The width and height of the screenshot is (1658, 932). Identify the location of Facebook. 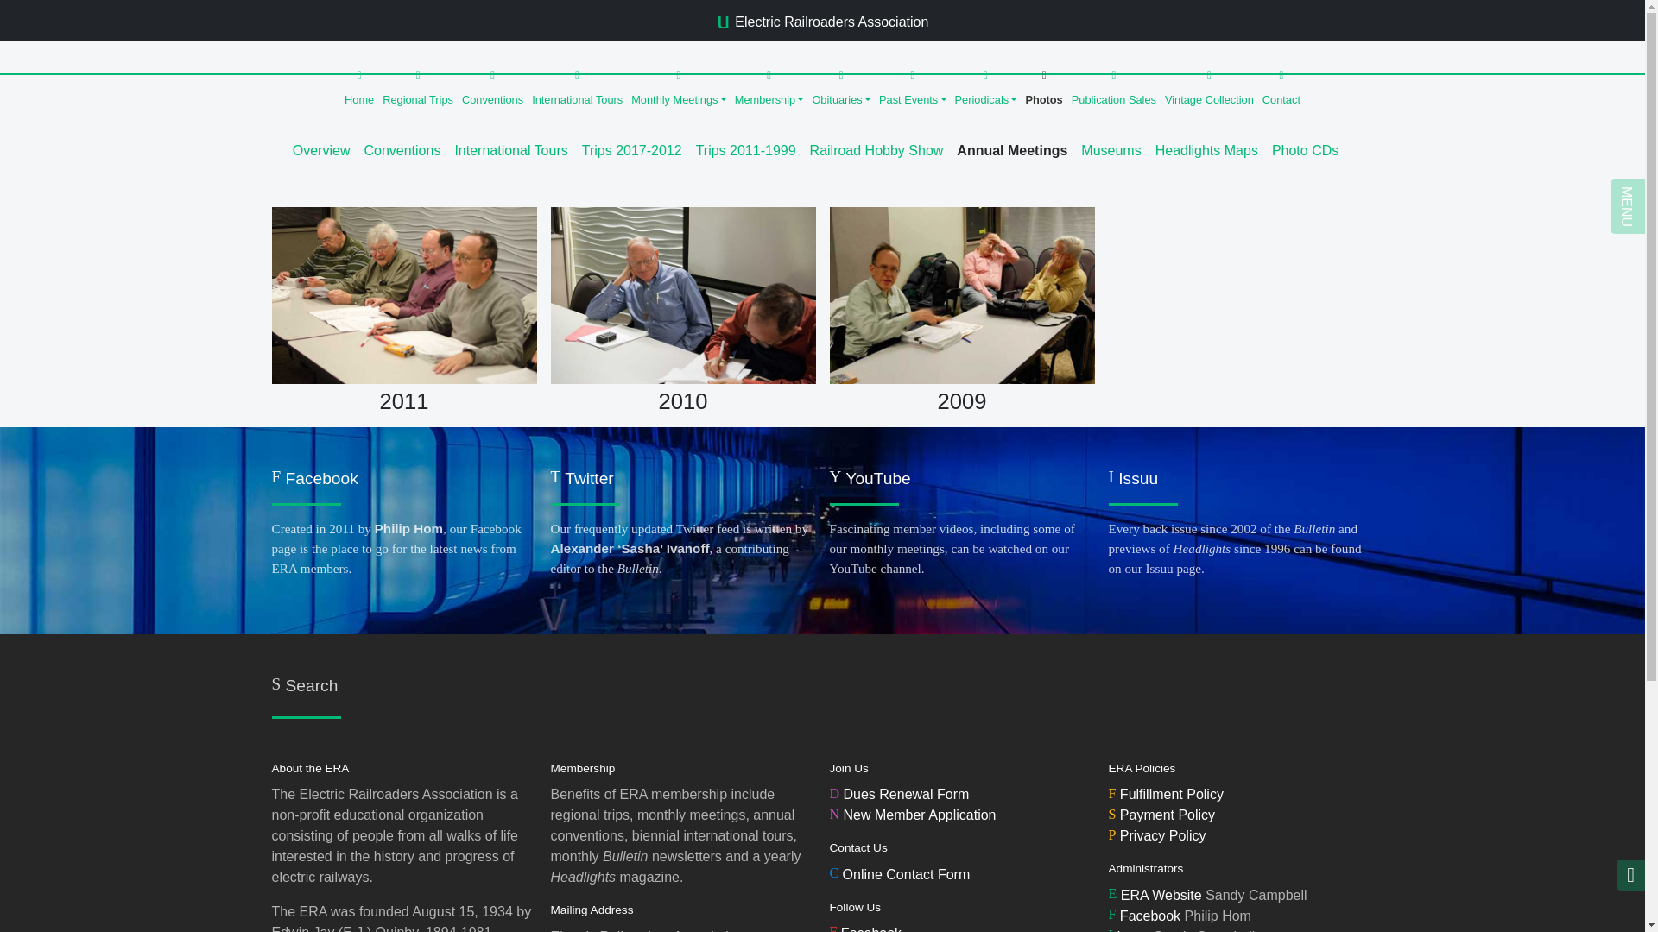
(865, 929).